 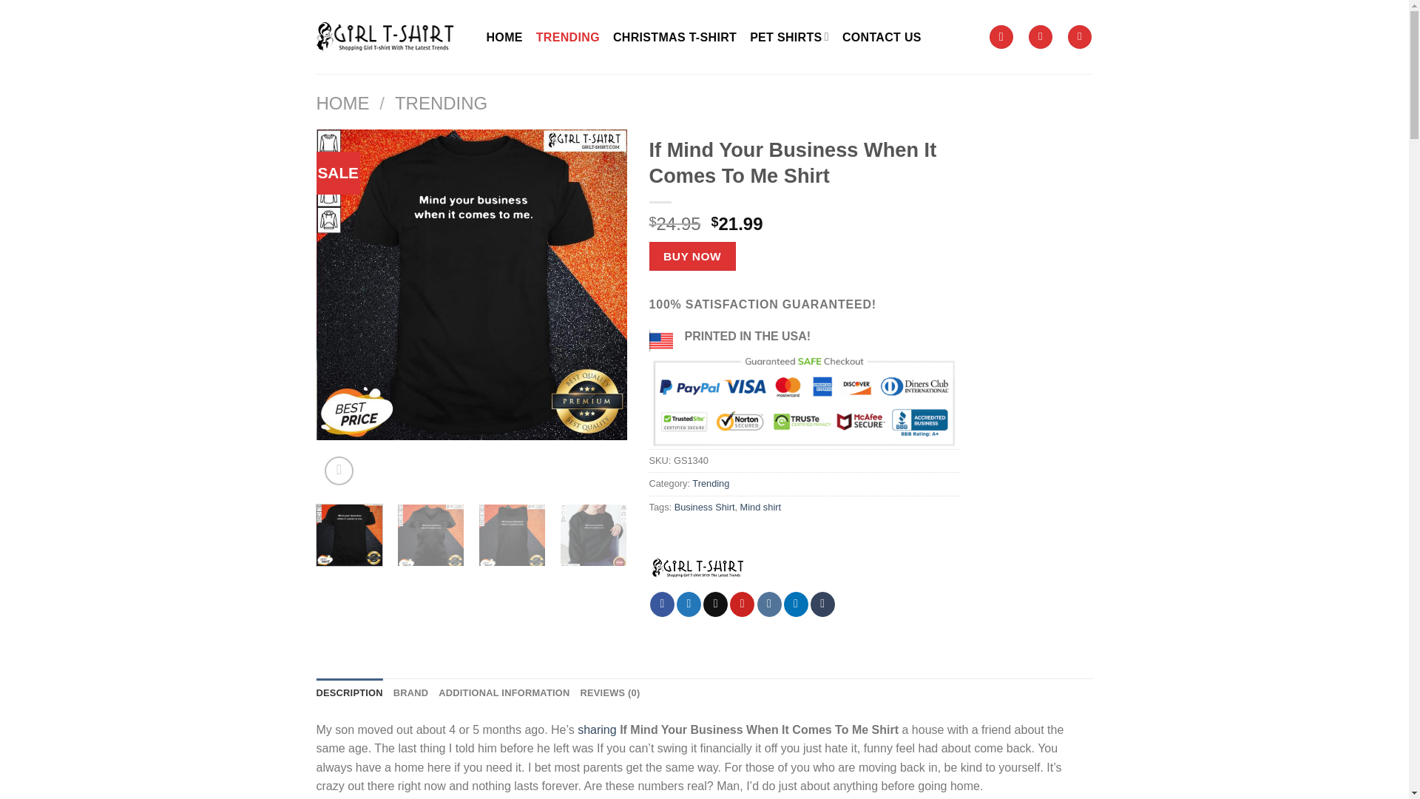 I want to click on CHRISTMAS T-SHIRT, so click(x=674, y=36).